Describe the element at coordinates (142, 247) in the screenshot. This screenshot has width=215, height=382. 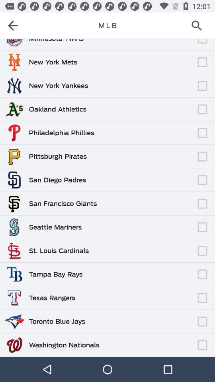
I see `launch the icon next to the st. louis cardinals item` at that location.